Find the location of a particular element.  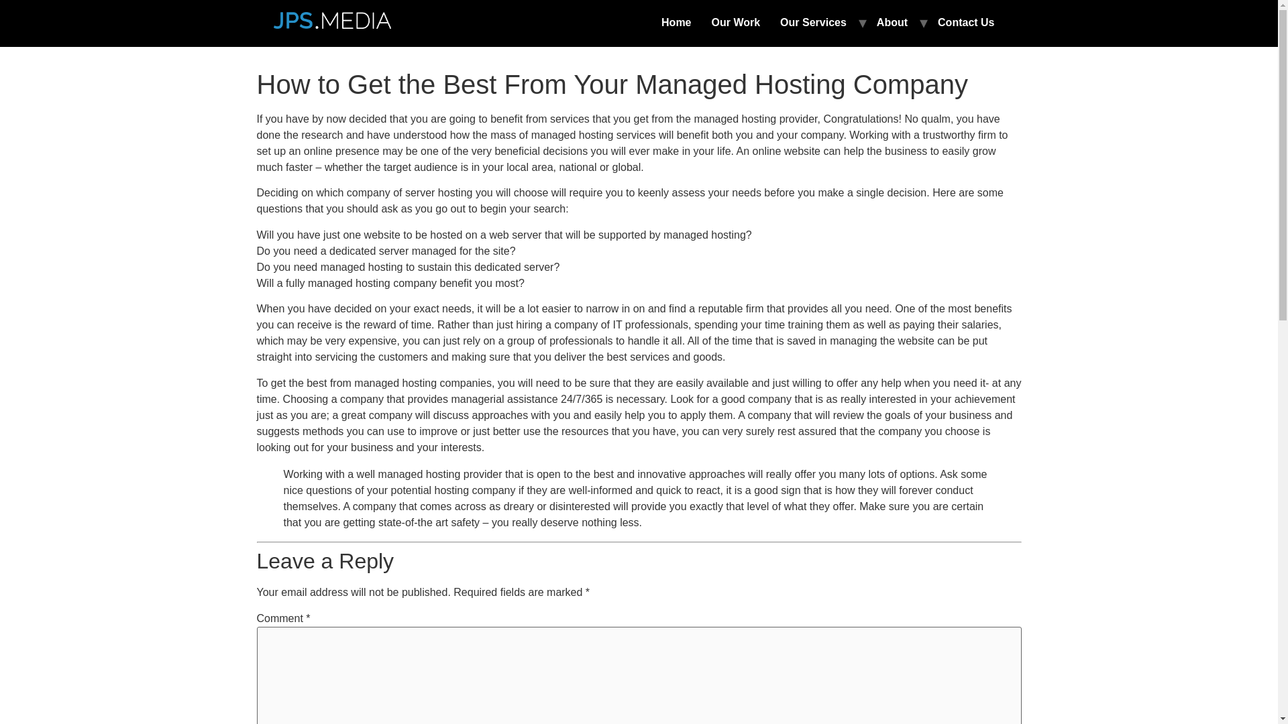

Our Services is located at coordinates (813, 23).